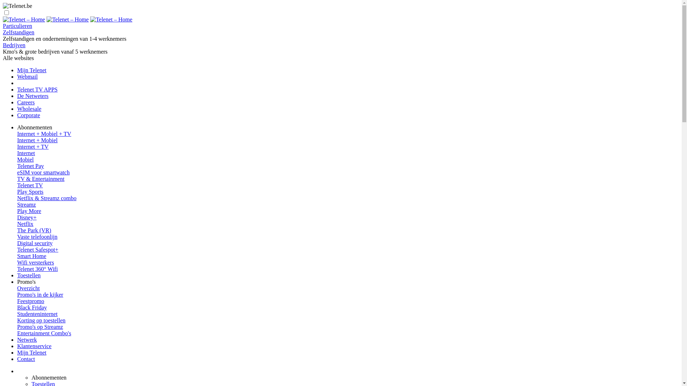 The height and width of the screenshot is (386, 687). Describe the element at coordinates (44, 333) in the screenshot. I see `Entertainment Combo's` at that location.